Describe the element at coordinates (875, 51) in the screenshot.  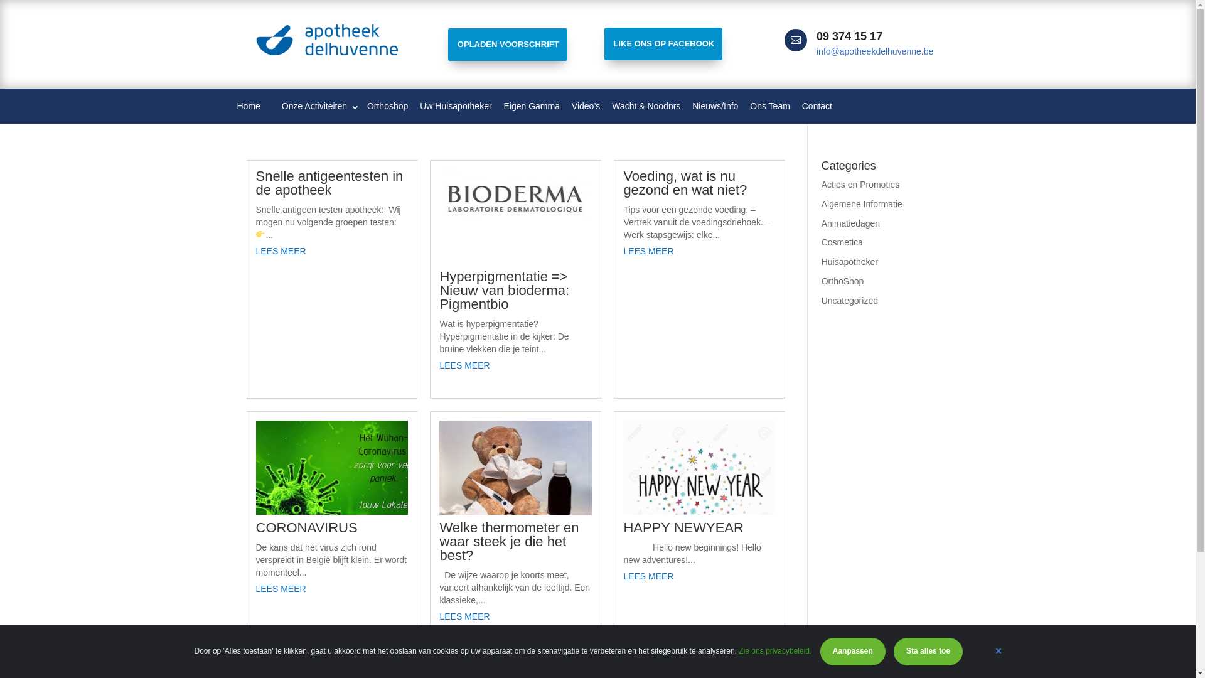
I see `info@apotheekdelhuvenne.be` at that location.